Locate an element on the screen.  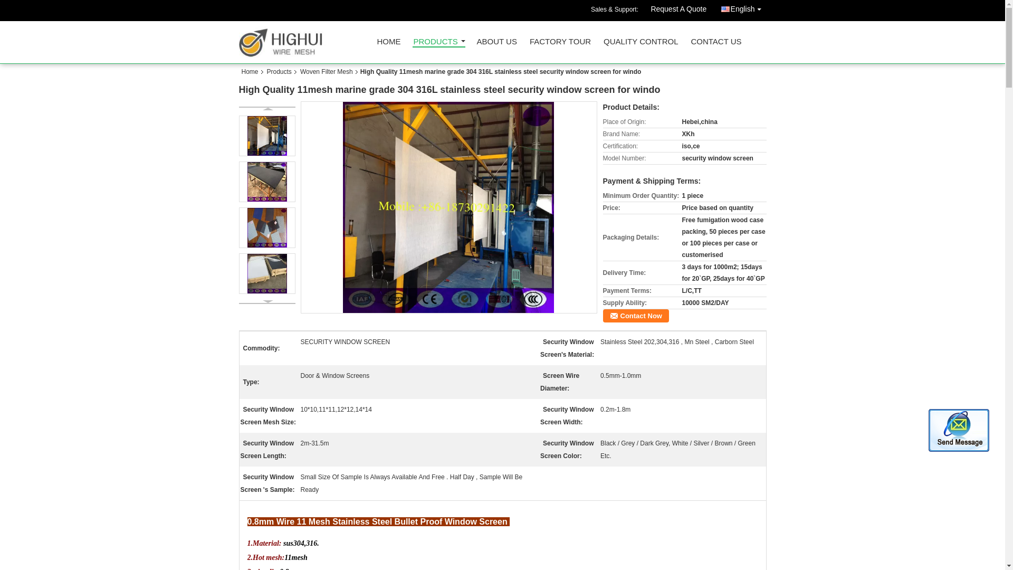
PRODUCTS is located at coordinates (438, 42).